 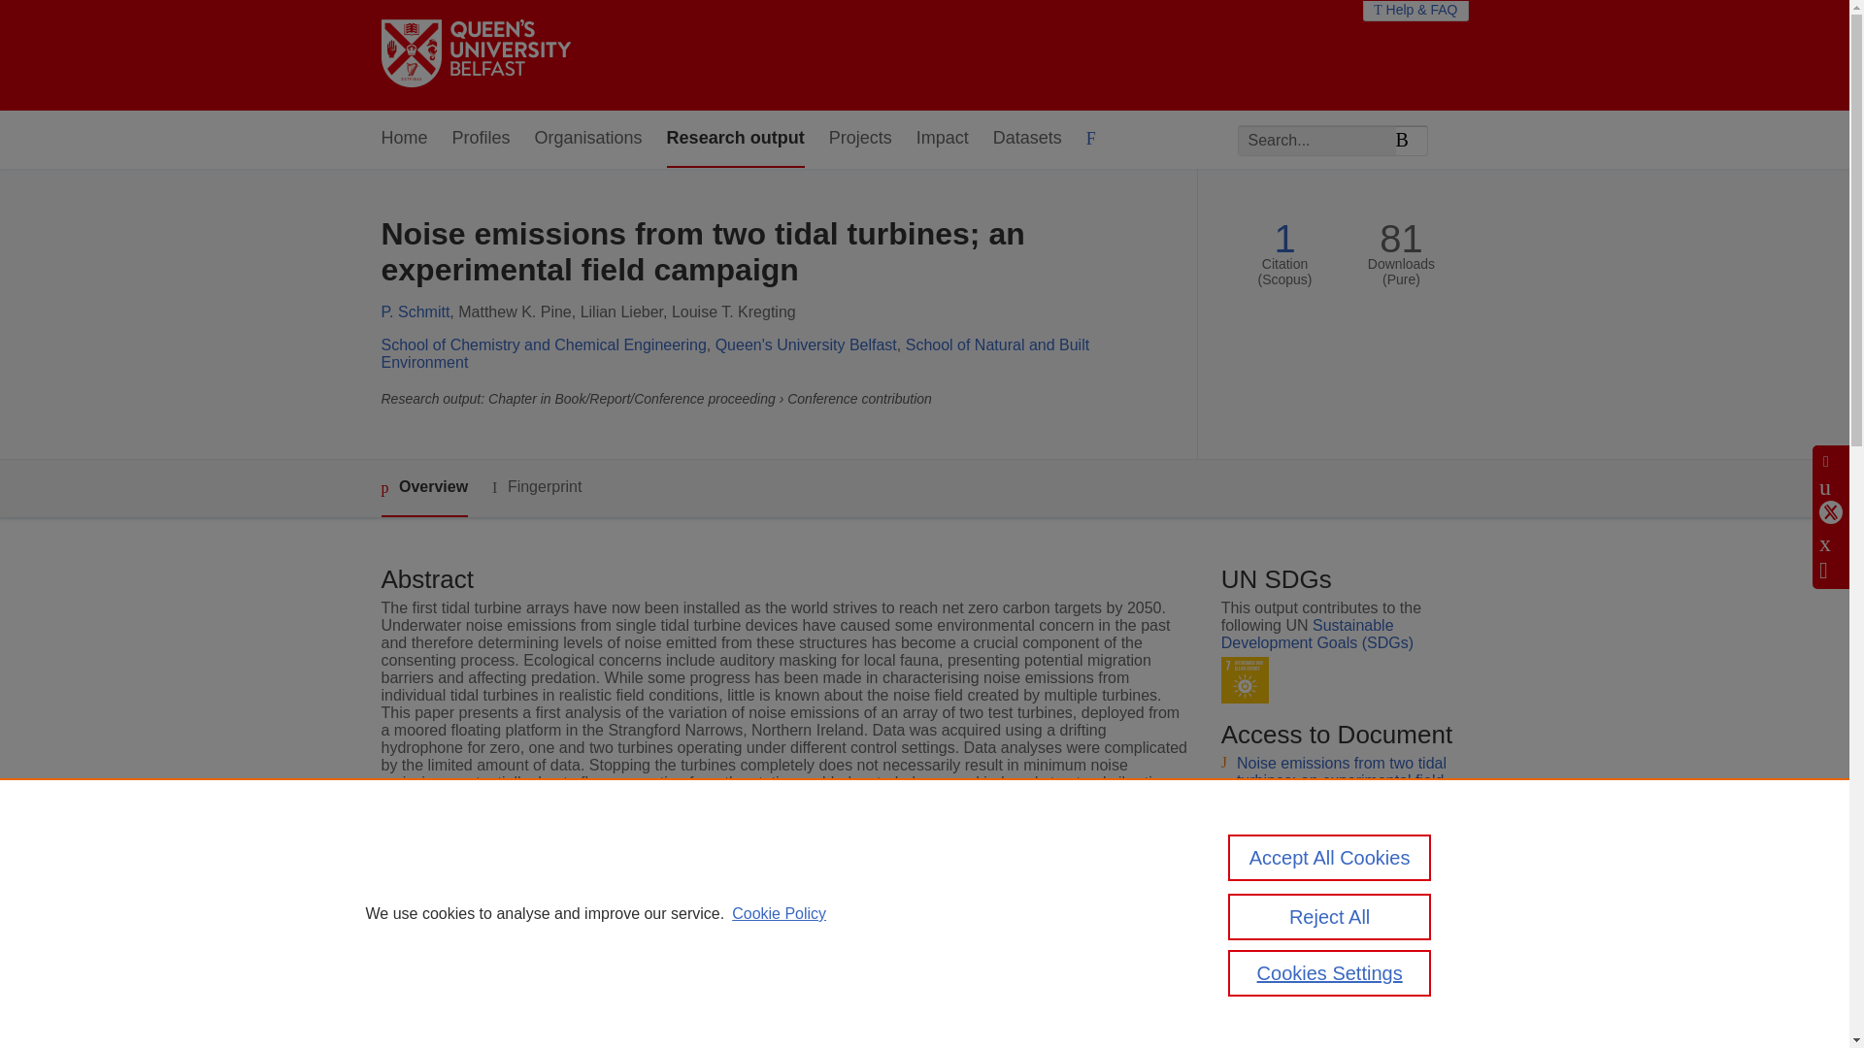 What do you see at coordinates (860, 139) in the screenshot?
I see `Projects` at bounding box center [860, 139].